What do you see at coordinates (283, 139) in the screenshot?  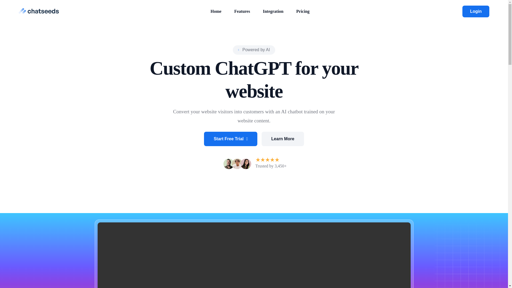 I see `Learn More` at bounding box center [283, 139].